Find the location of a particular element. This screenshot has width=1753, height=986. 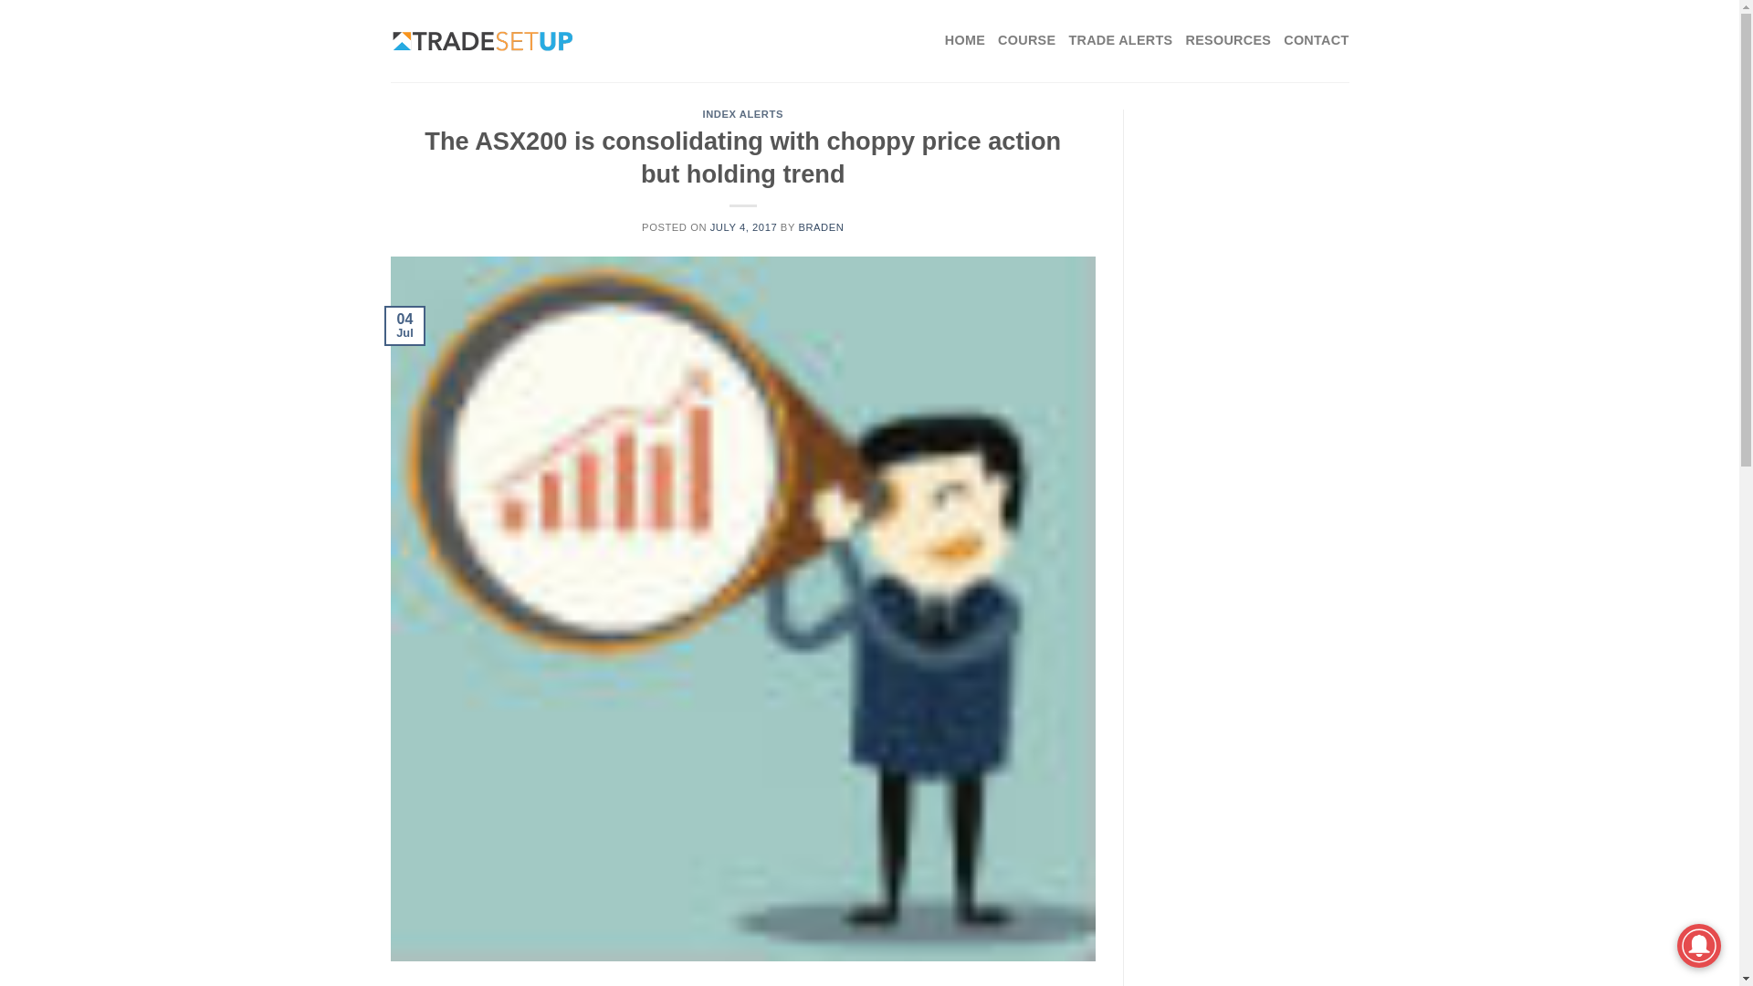

BRADEN is located at coordinates (820, 226).